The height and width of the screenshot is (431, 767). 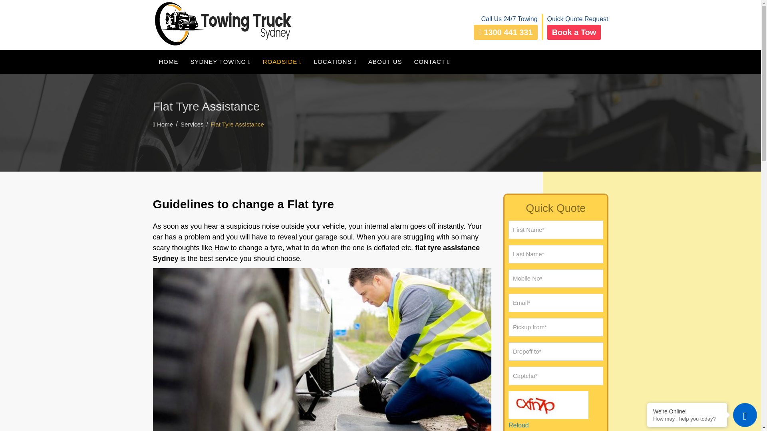 I want to click on LOCATIONS, so click(x=335, y=61).